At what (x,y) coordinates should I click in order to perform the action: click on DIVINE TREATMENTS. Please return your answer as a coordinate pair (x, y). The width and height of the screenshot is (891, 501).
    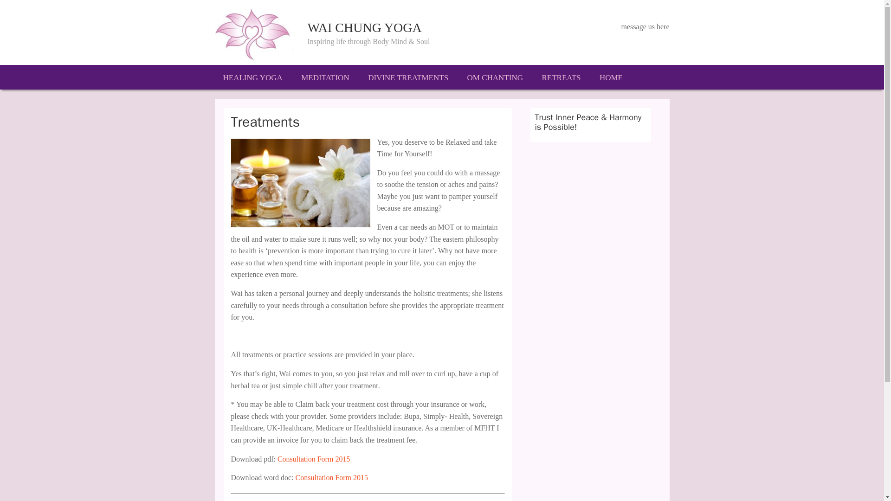
    Looking at the image, I should click on (408, 77).